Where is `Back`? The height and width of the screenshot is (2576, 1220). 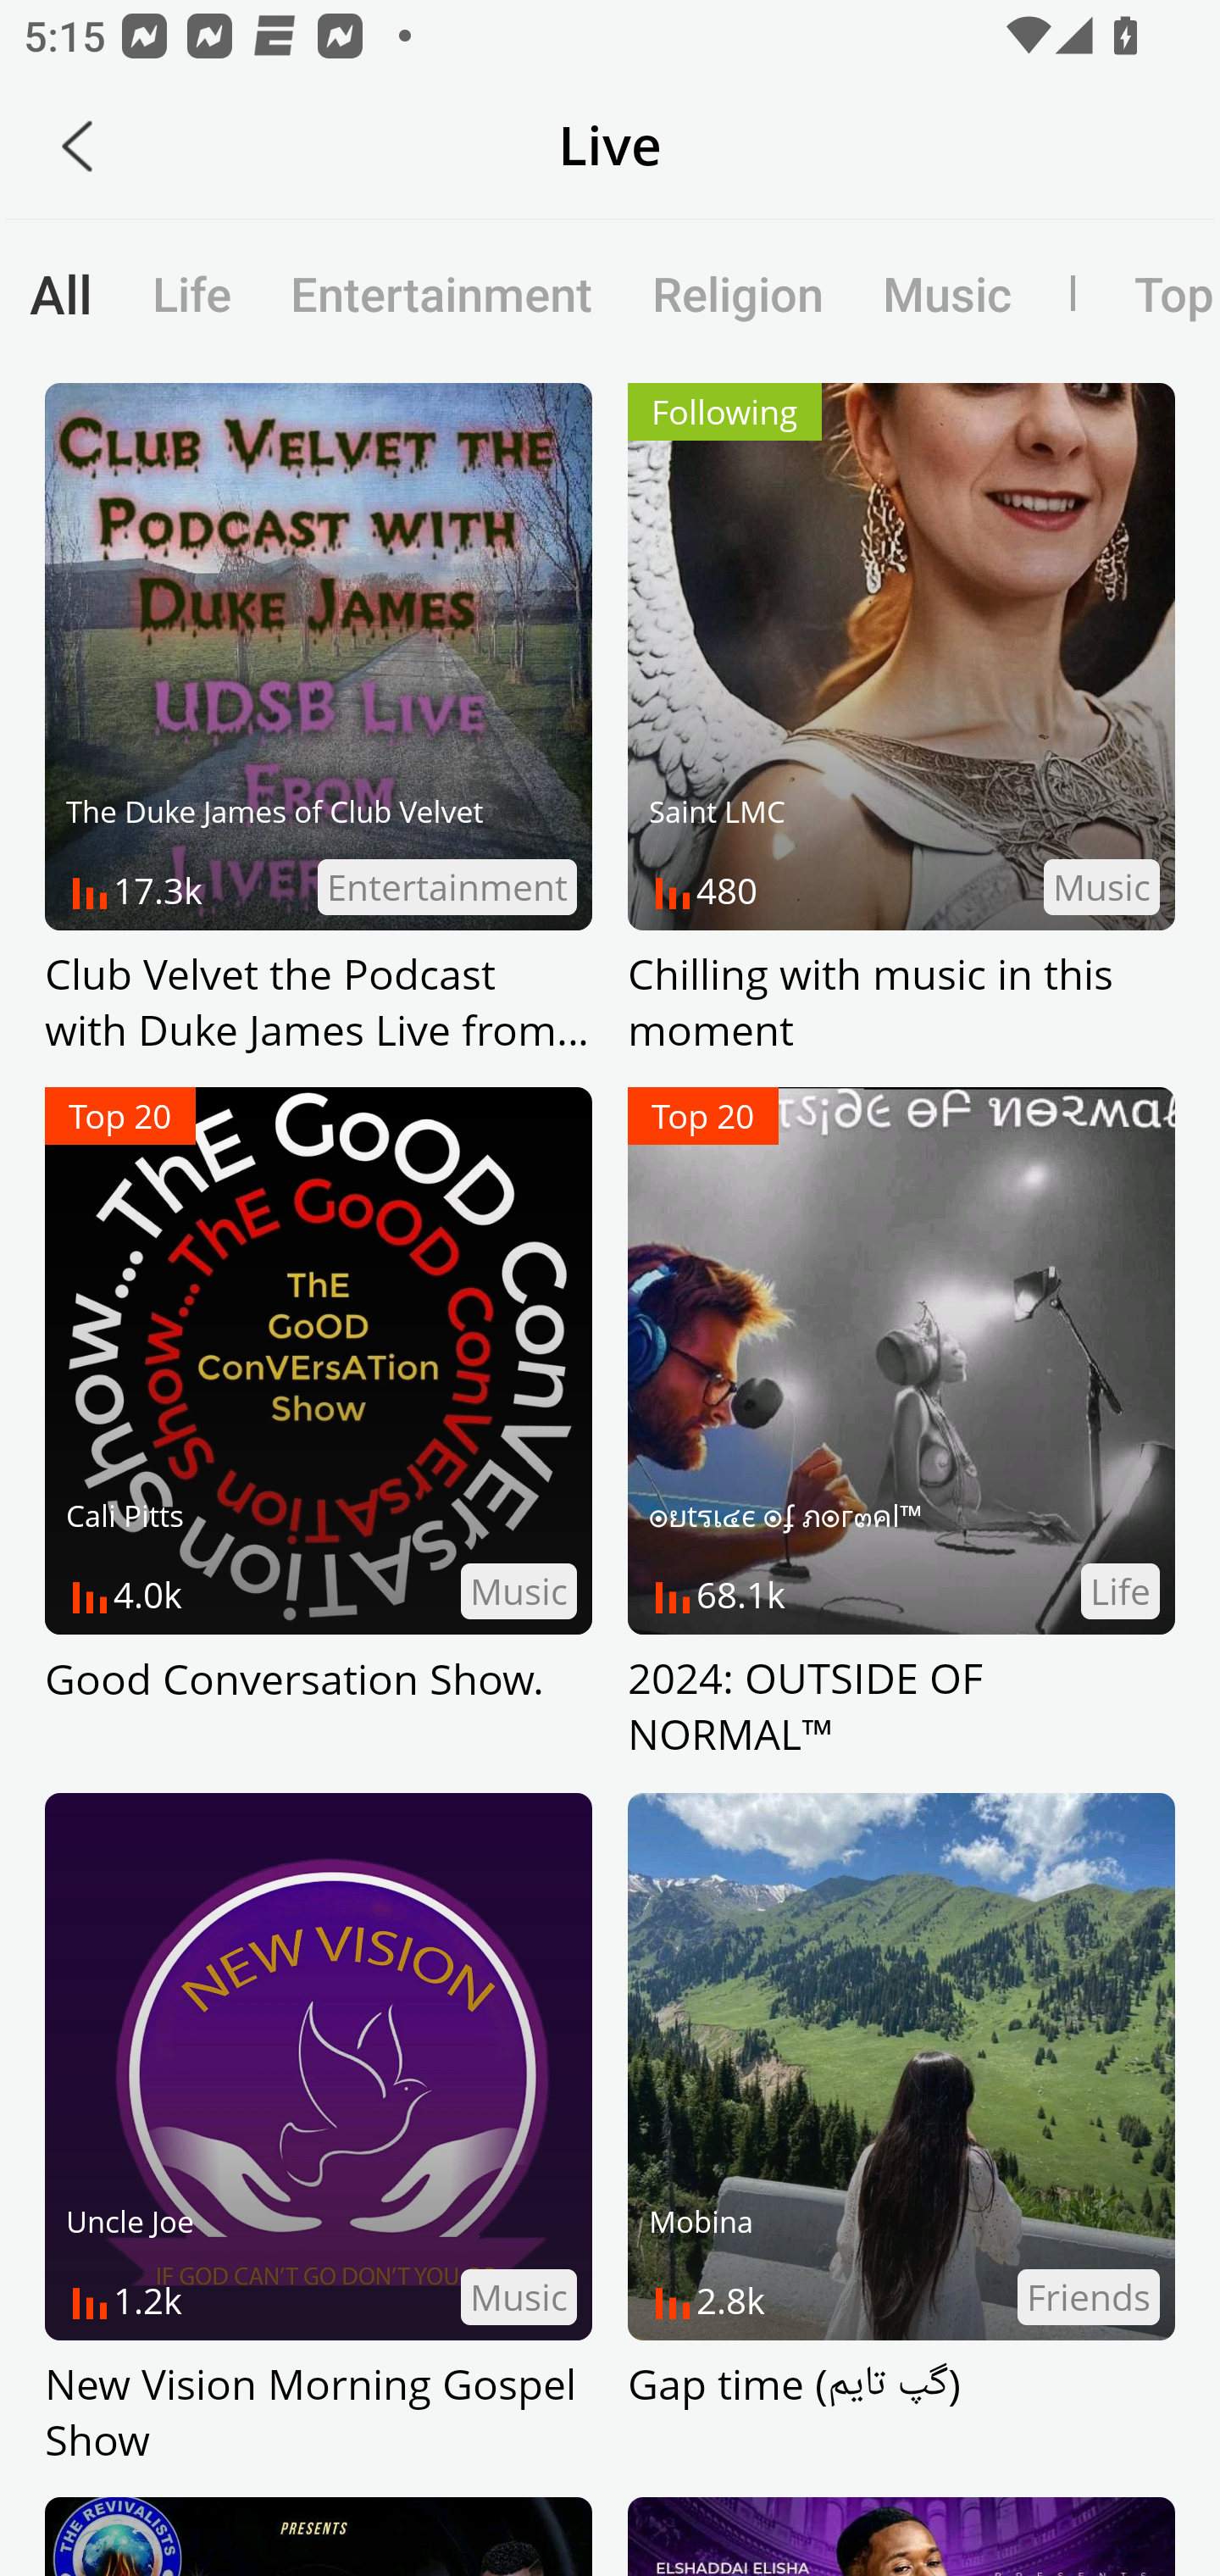
Back is located at coordinates (77, 146).